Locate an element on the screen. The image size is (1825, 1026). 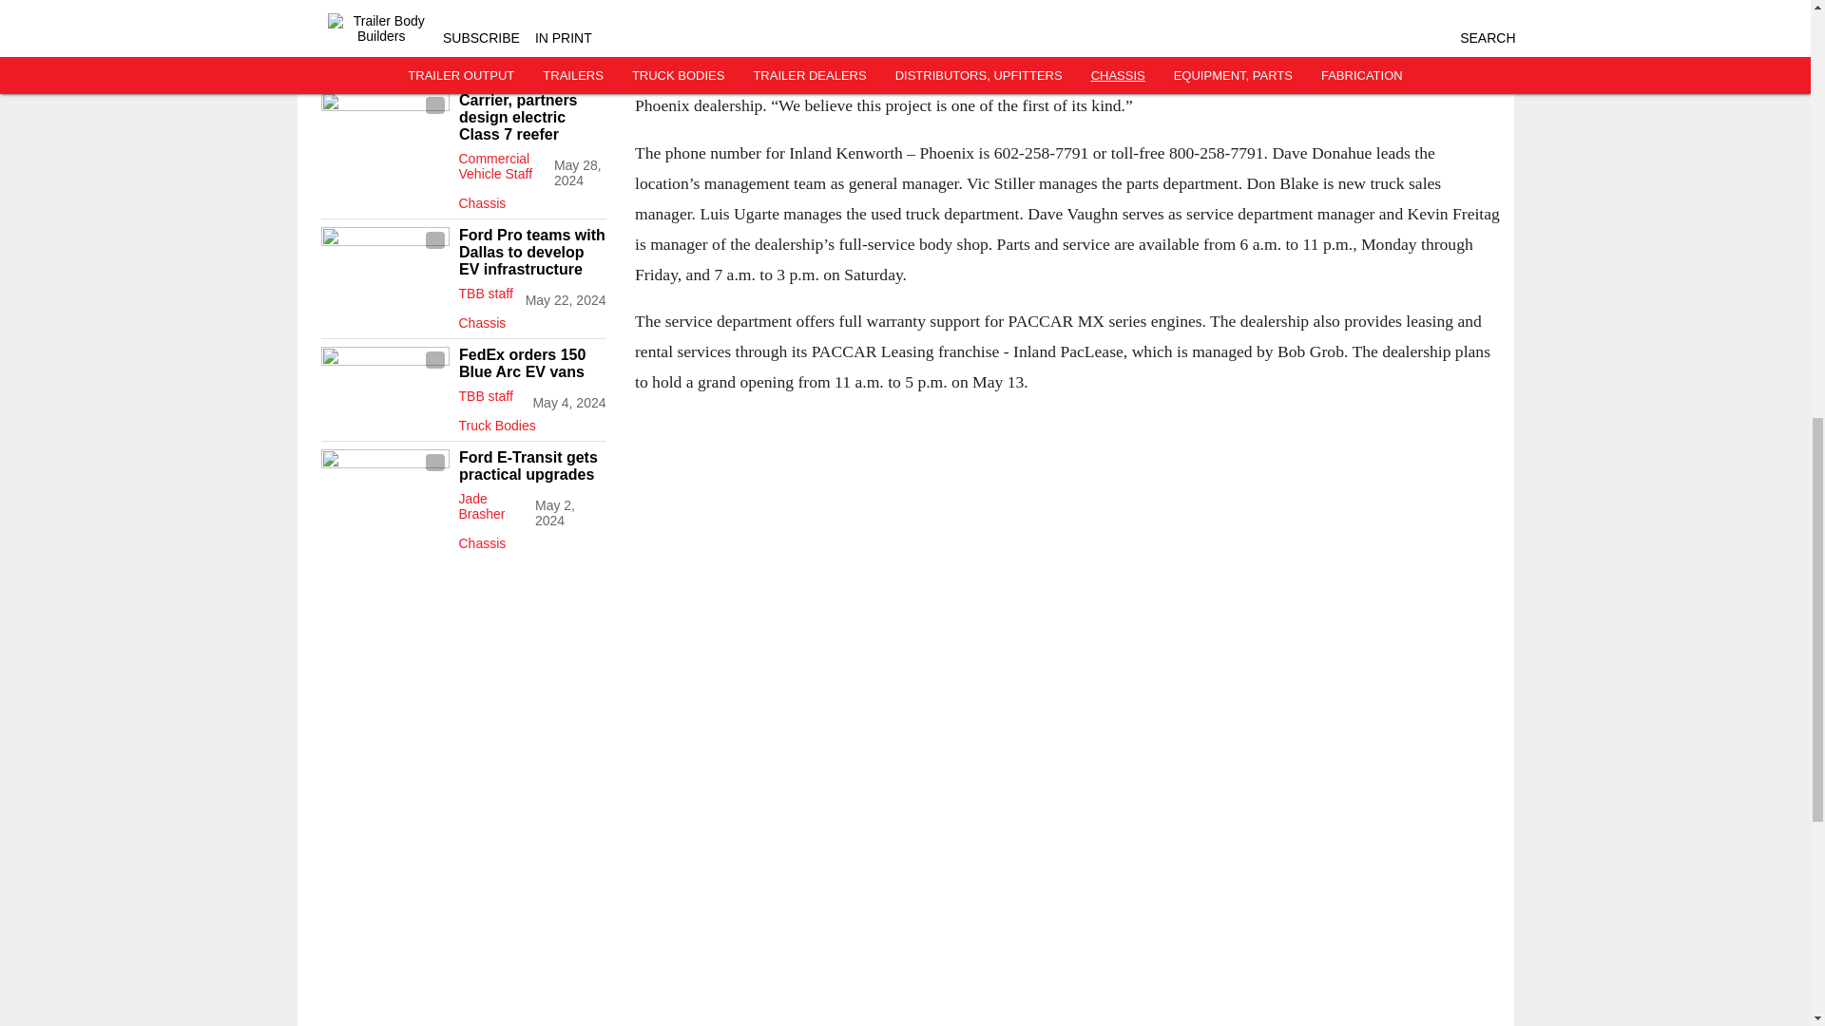
Ford Pro teams with Dallas to develop EV infrastructure is located at coordinates (531, 252).